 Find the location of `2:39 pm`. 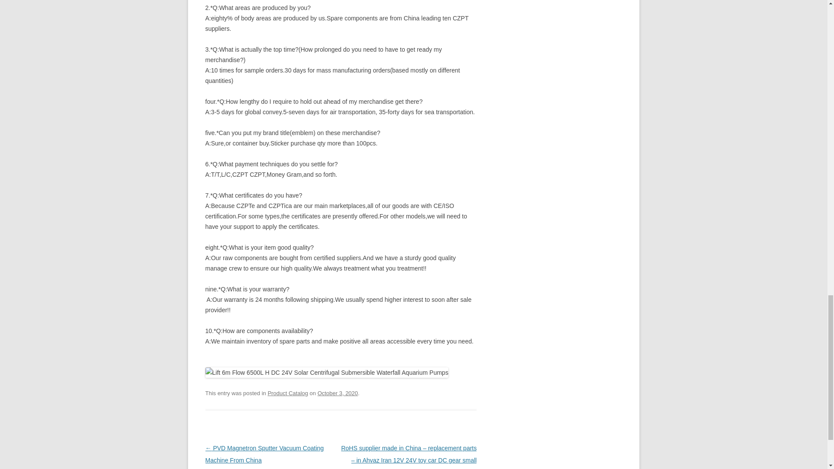

2:39 pm is located at coordinates (338, 393).